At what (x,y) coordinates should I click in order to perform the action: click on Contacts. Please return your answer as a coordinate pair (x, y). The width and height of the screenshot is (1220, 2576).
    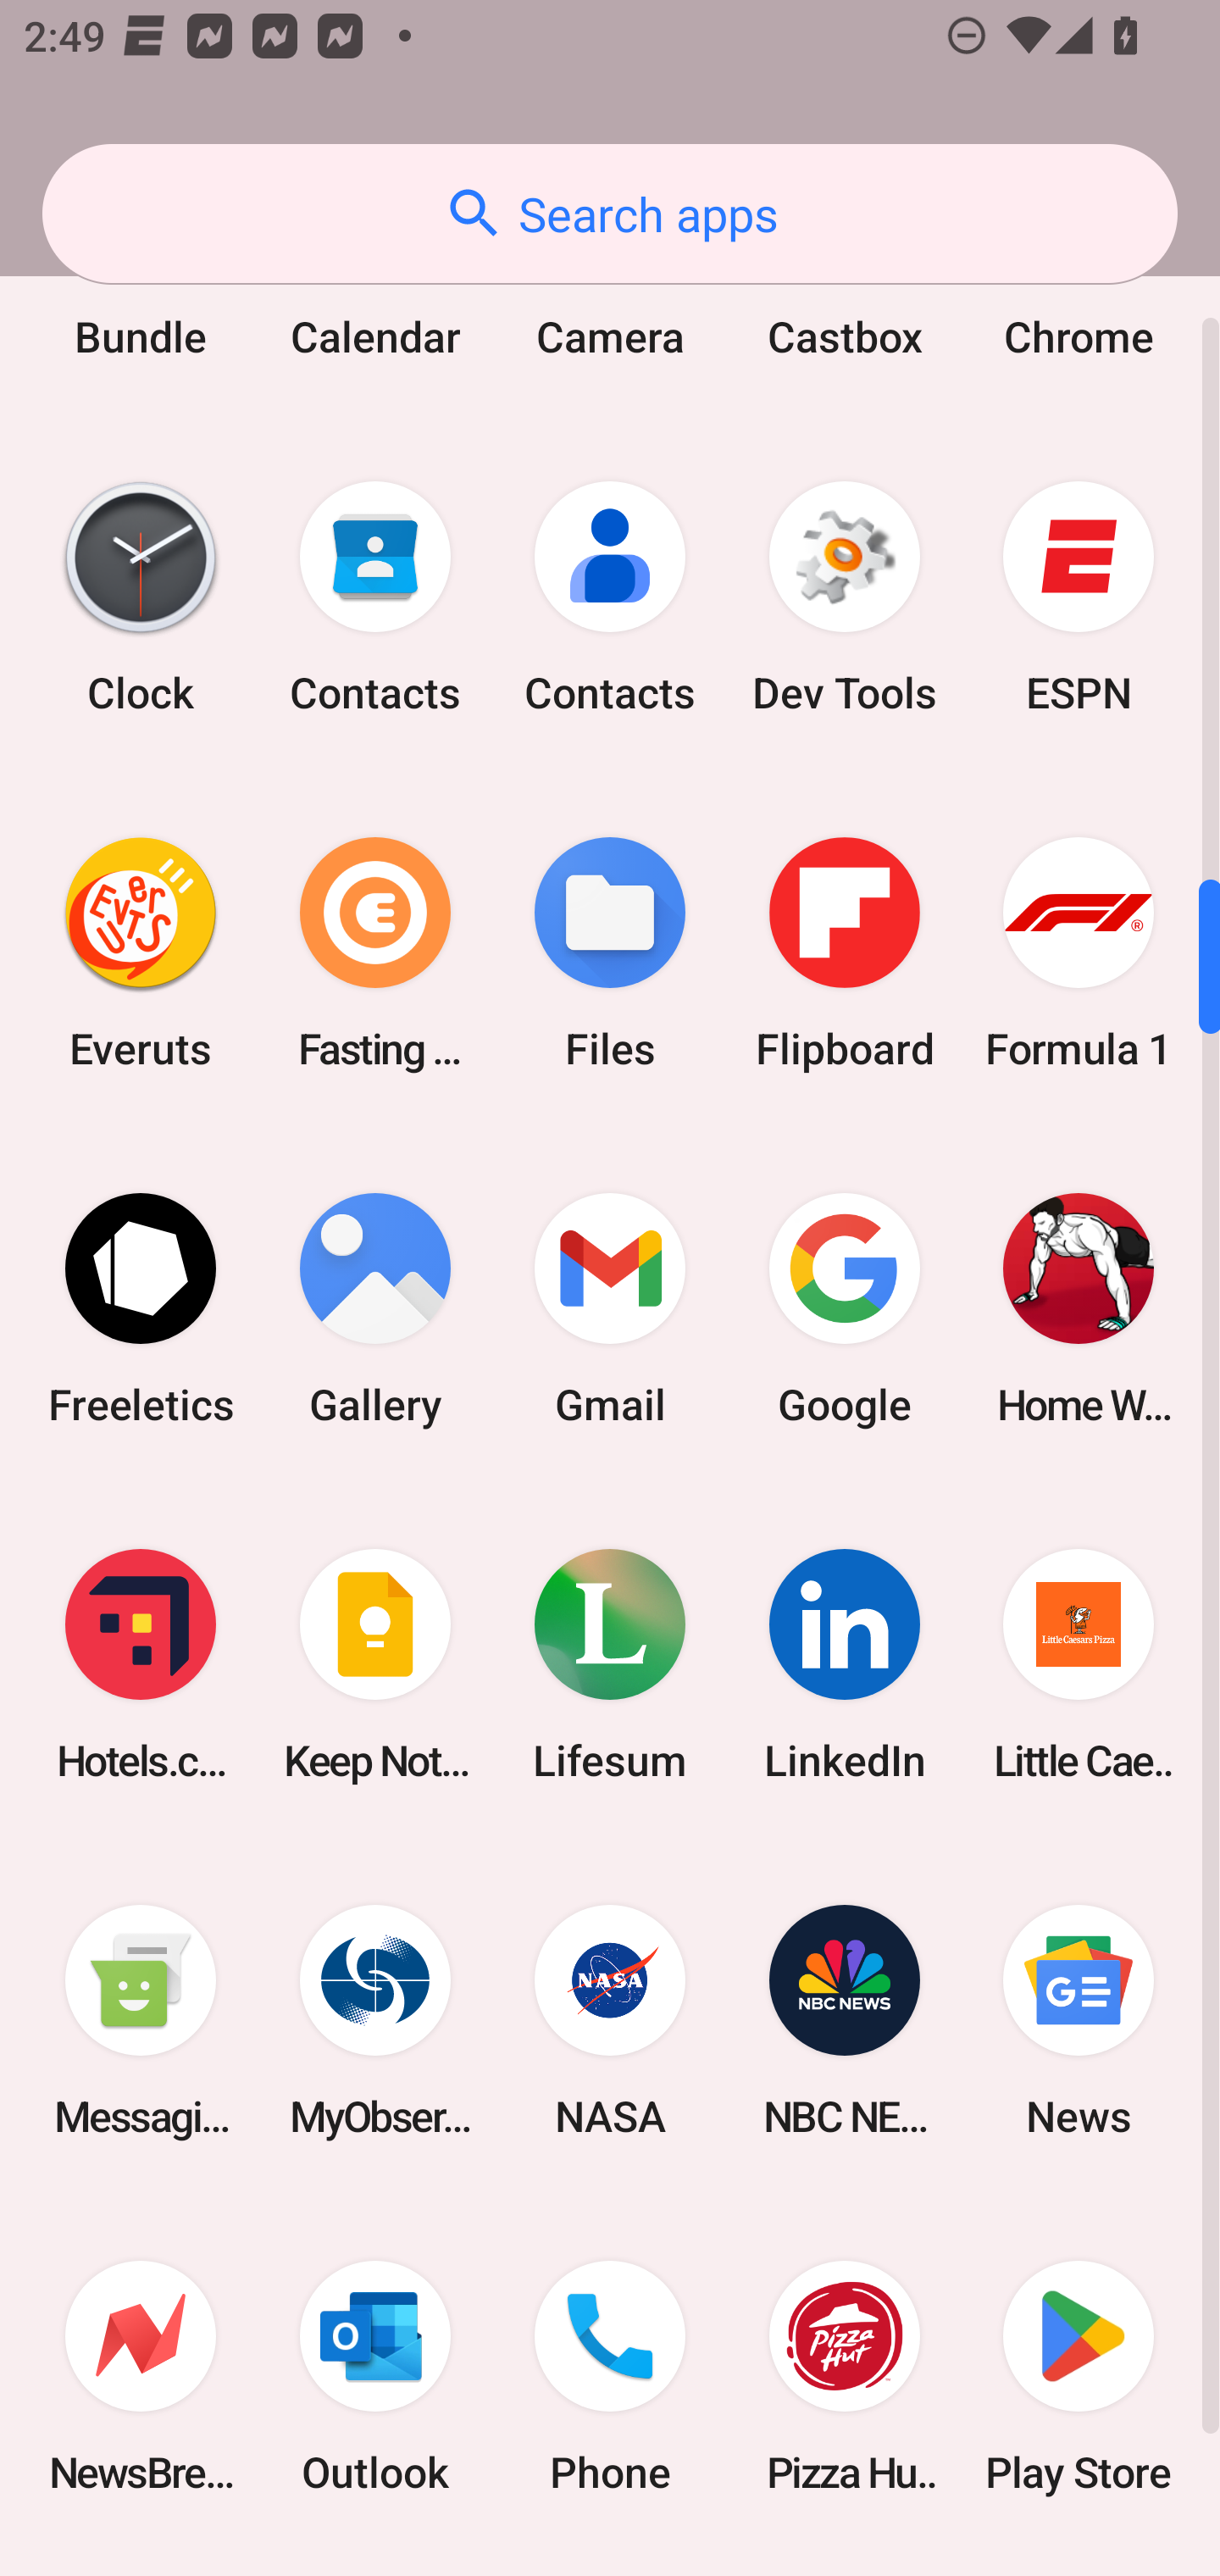
    Looking at the image, I should click on (375, 597).